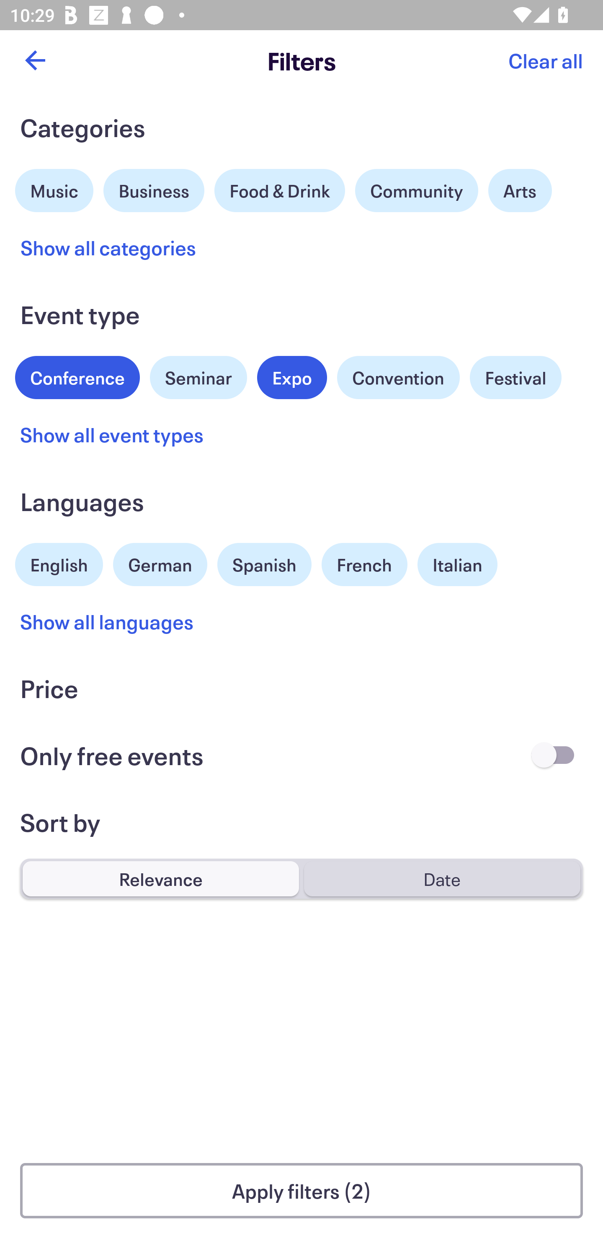  Describe the element at coordinates (160, 563) in the screenshot. I see `German` at that location.